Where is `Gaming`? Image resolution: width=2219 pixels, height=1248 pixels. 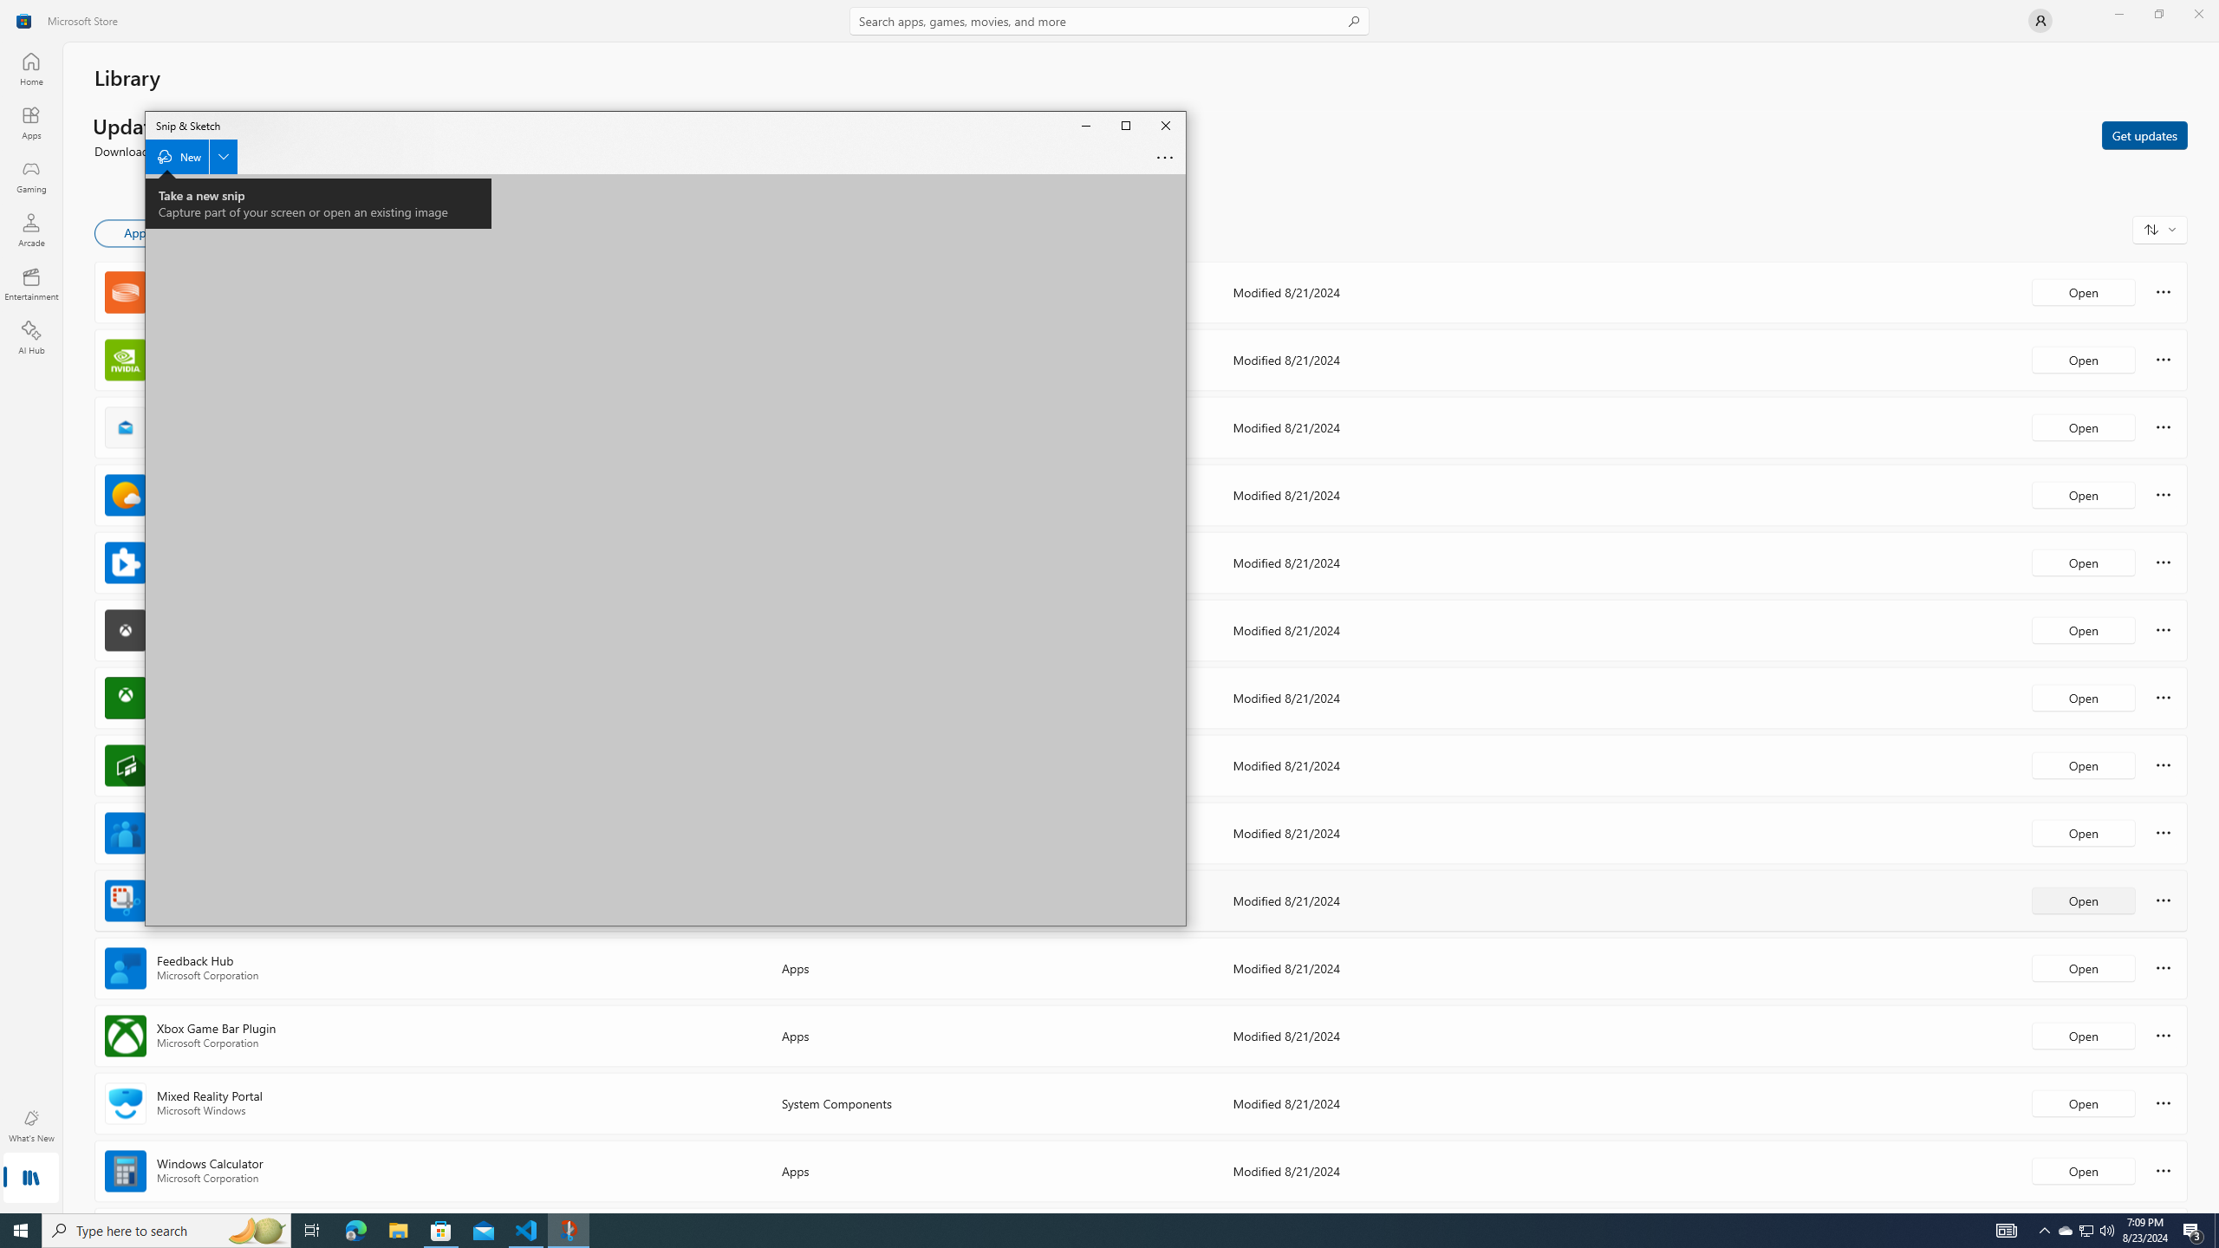
Gaming is located at coordinates (2087, 1231).